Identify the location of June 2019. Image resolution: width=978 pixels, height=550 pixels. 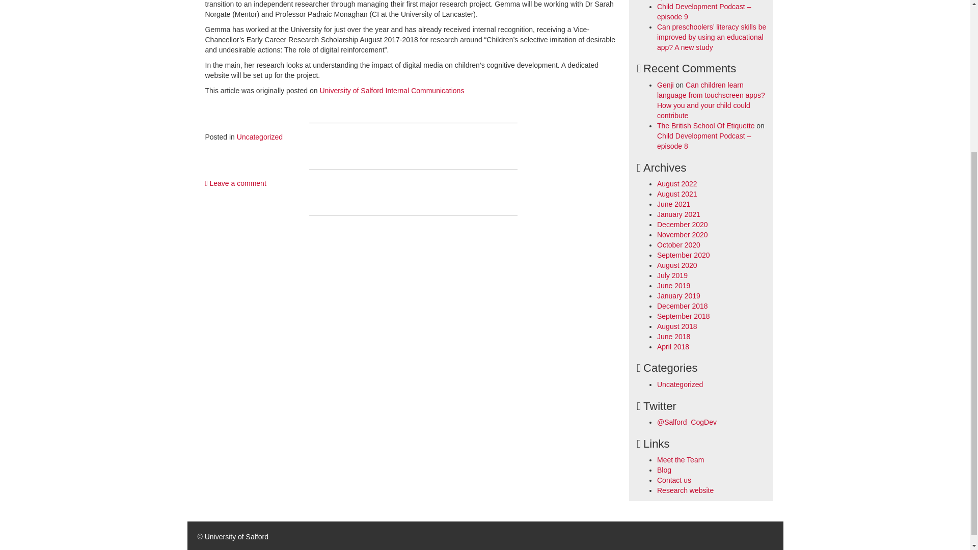
(673, 285).